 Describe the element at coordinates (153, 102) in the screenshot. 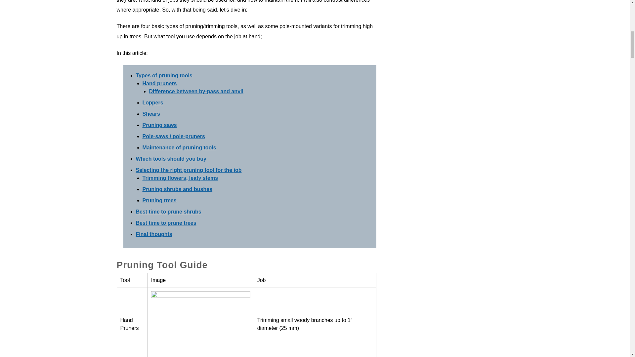

I see `Loppers` at that location.